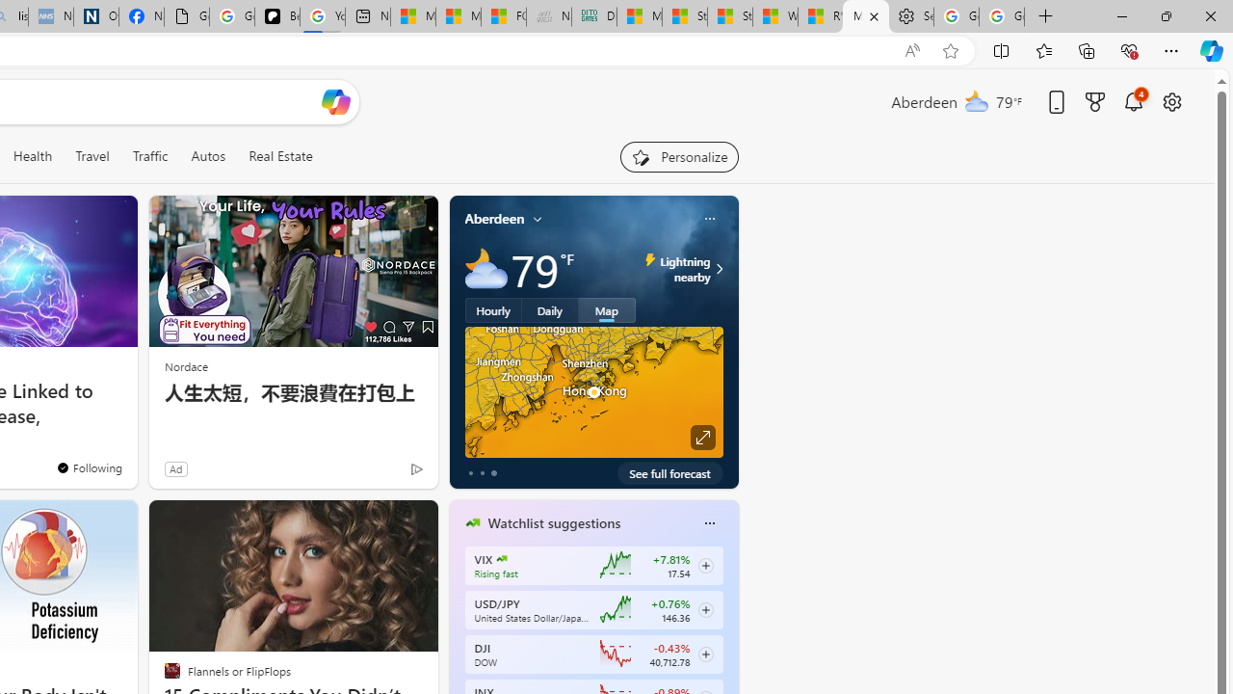  What do you see at coordinates (279, 156) in the screenshot?
I see `Real Estate` at bounding box center [279, 156].